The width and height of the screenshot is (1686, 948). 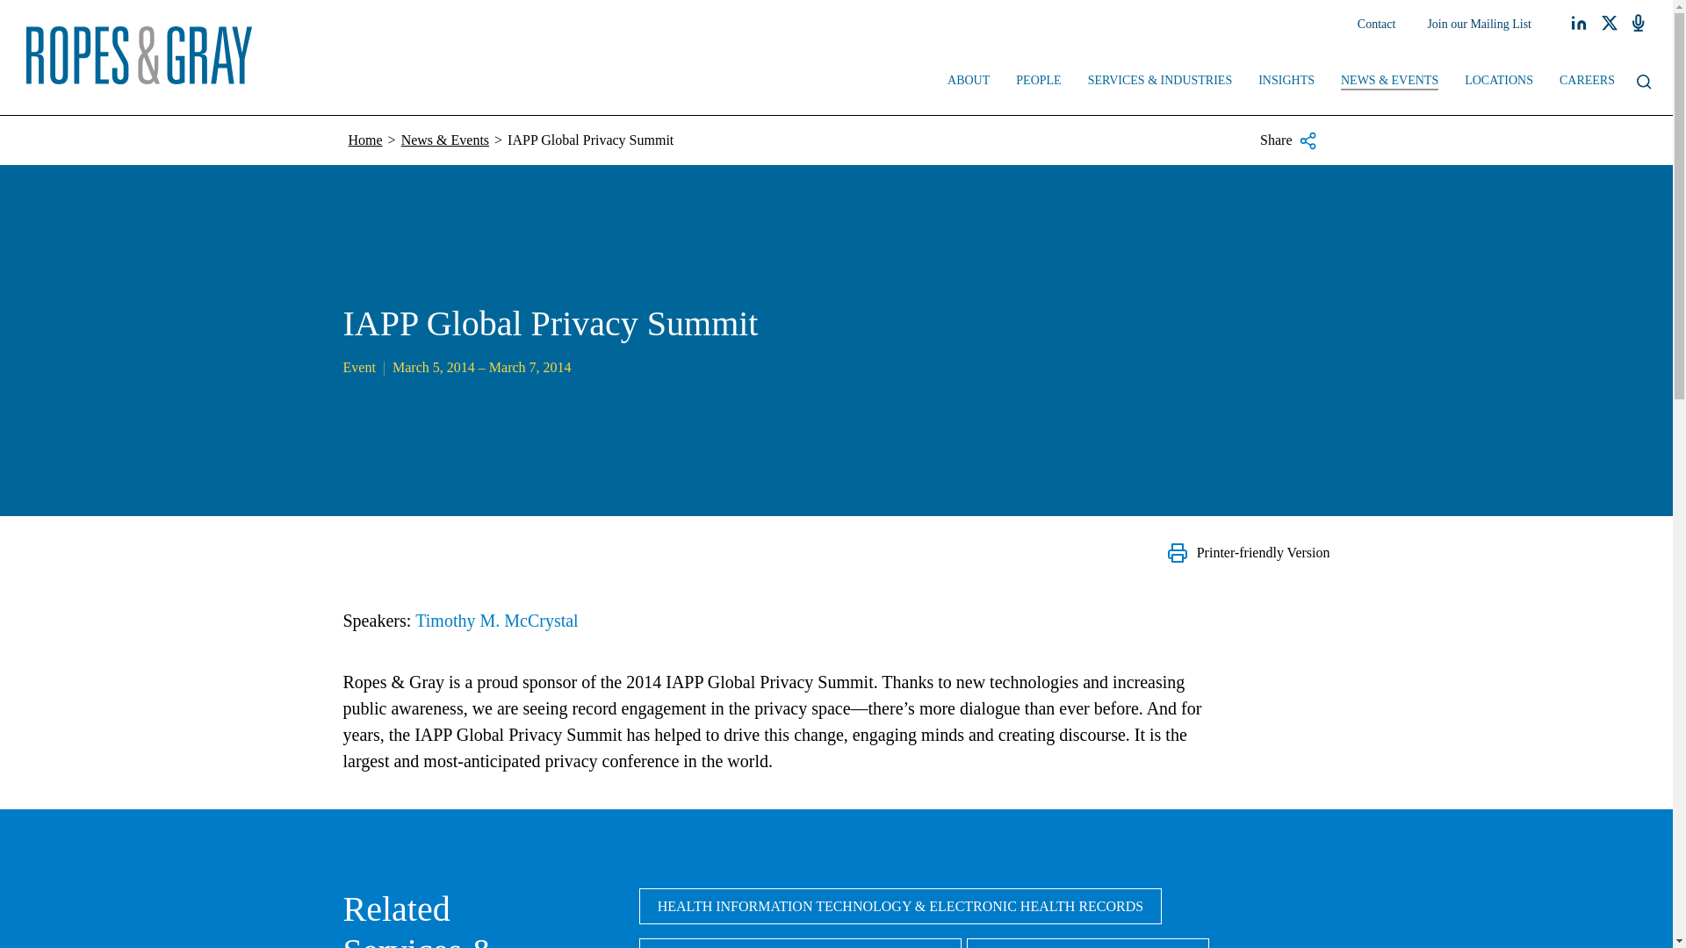 What do you see at coordinates (496, 620) in the screenshot?
I see `Timothy M. McCrystal` at bounding box center [496, 620].